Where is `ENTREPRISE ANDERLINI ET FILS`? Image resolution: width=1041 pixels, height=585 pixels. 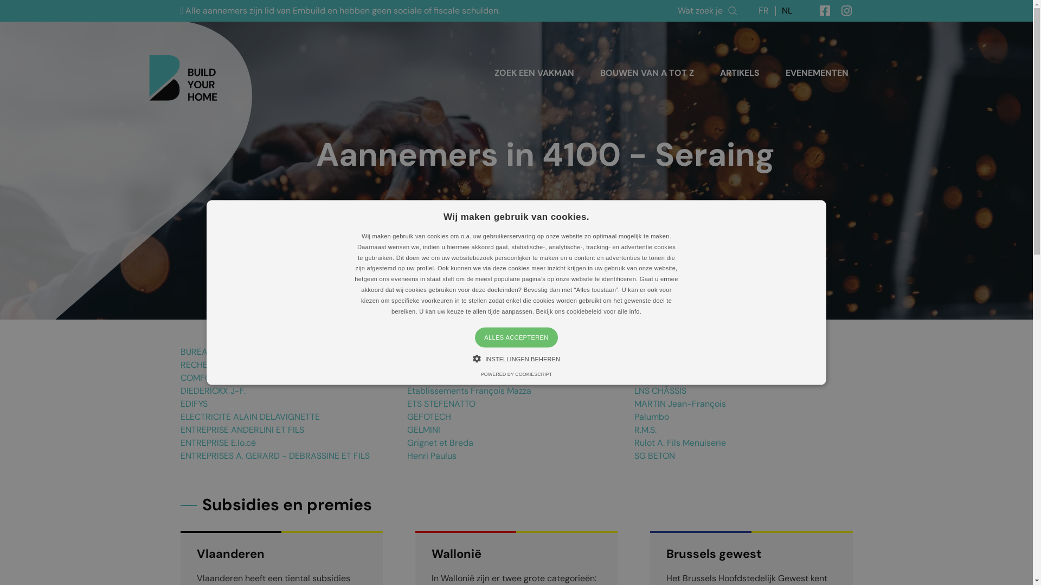
ENTREPRISE ANDERLINI ET FILS is located at coordinates (242, 430).